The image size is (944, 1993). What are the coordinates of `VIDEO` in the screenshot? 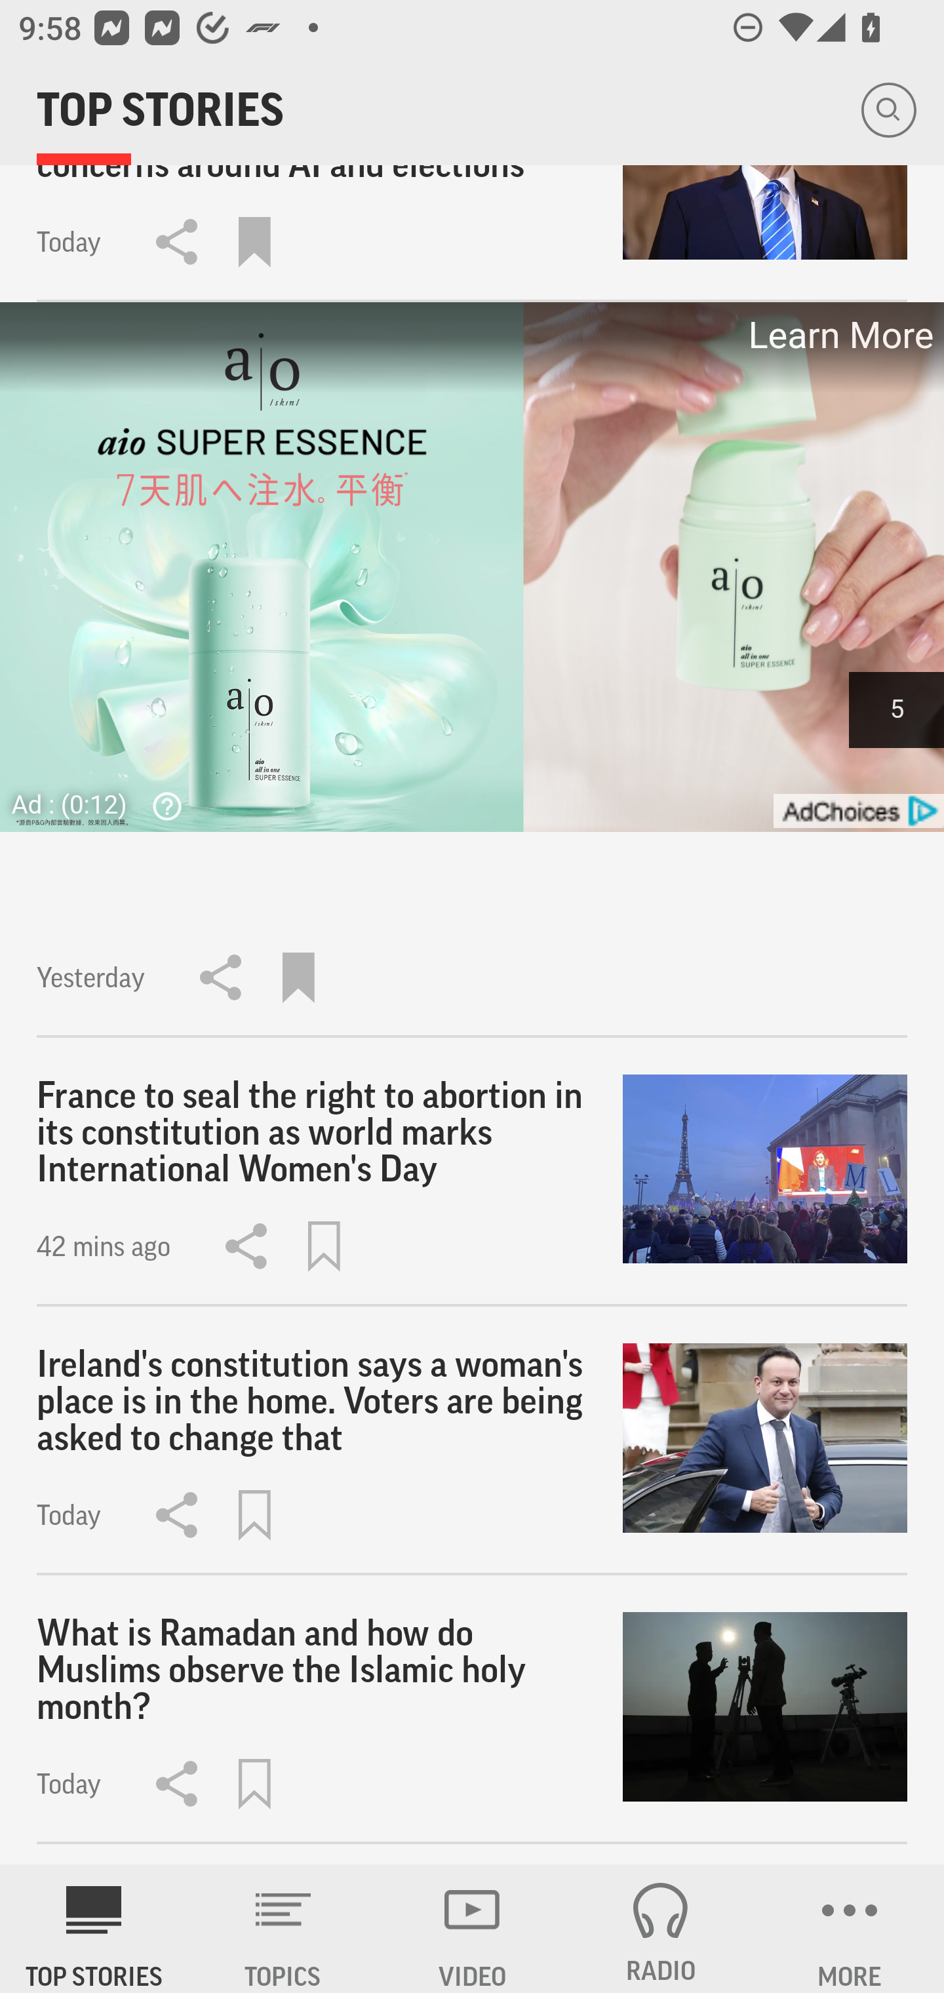 It's located at (472, 1929).